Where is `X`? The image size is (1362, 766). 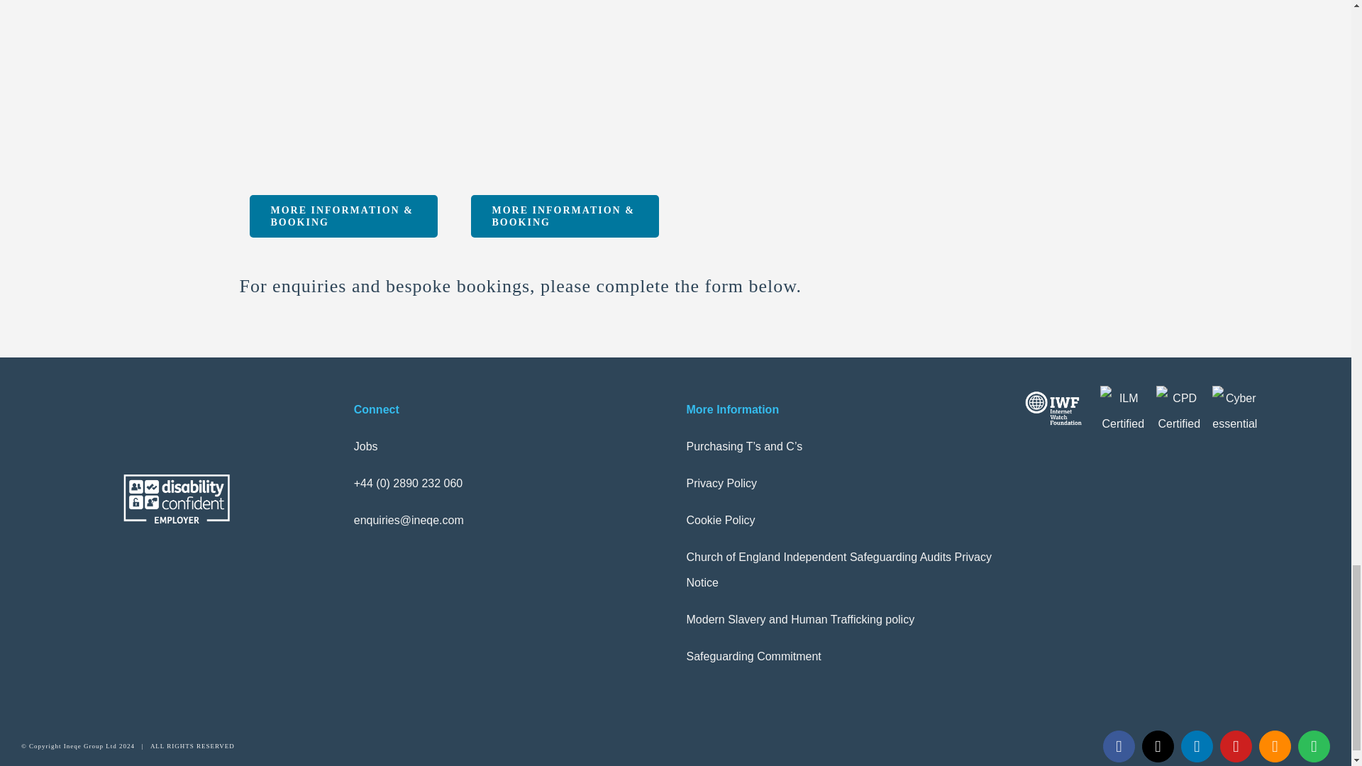 X is located at coordinates (1158, 746).